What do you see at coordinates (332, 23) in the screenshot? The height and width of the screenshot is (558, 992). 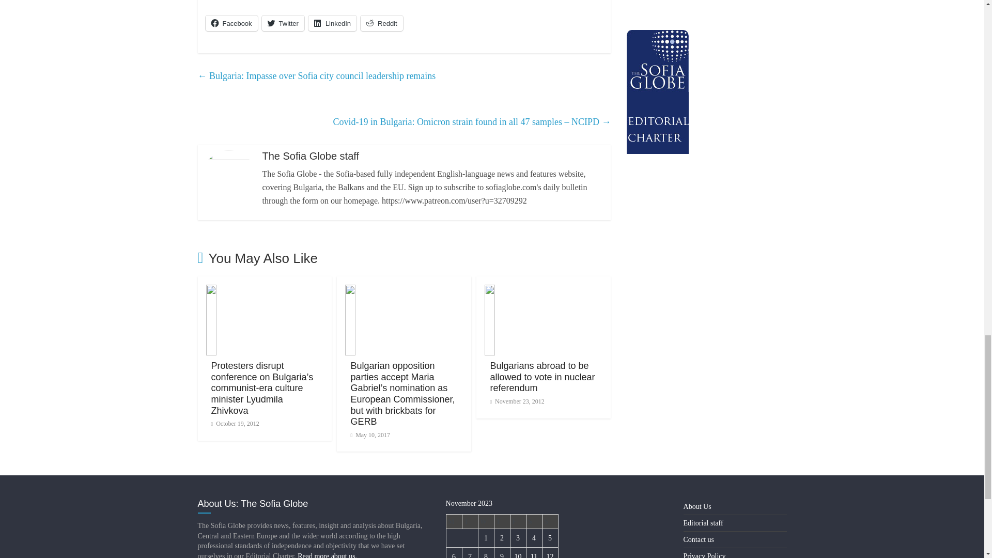 I see `Click to share on LinkedIn` at bounding box center [332, 23].